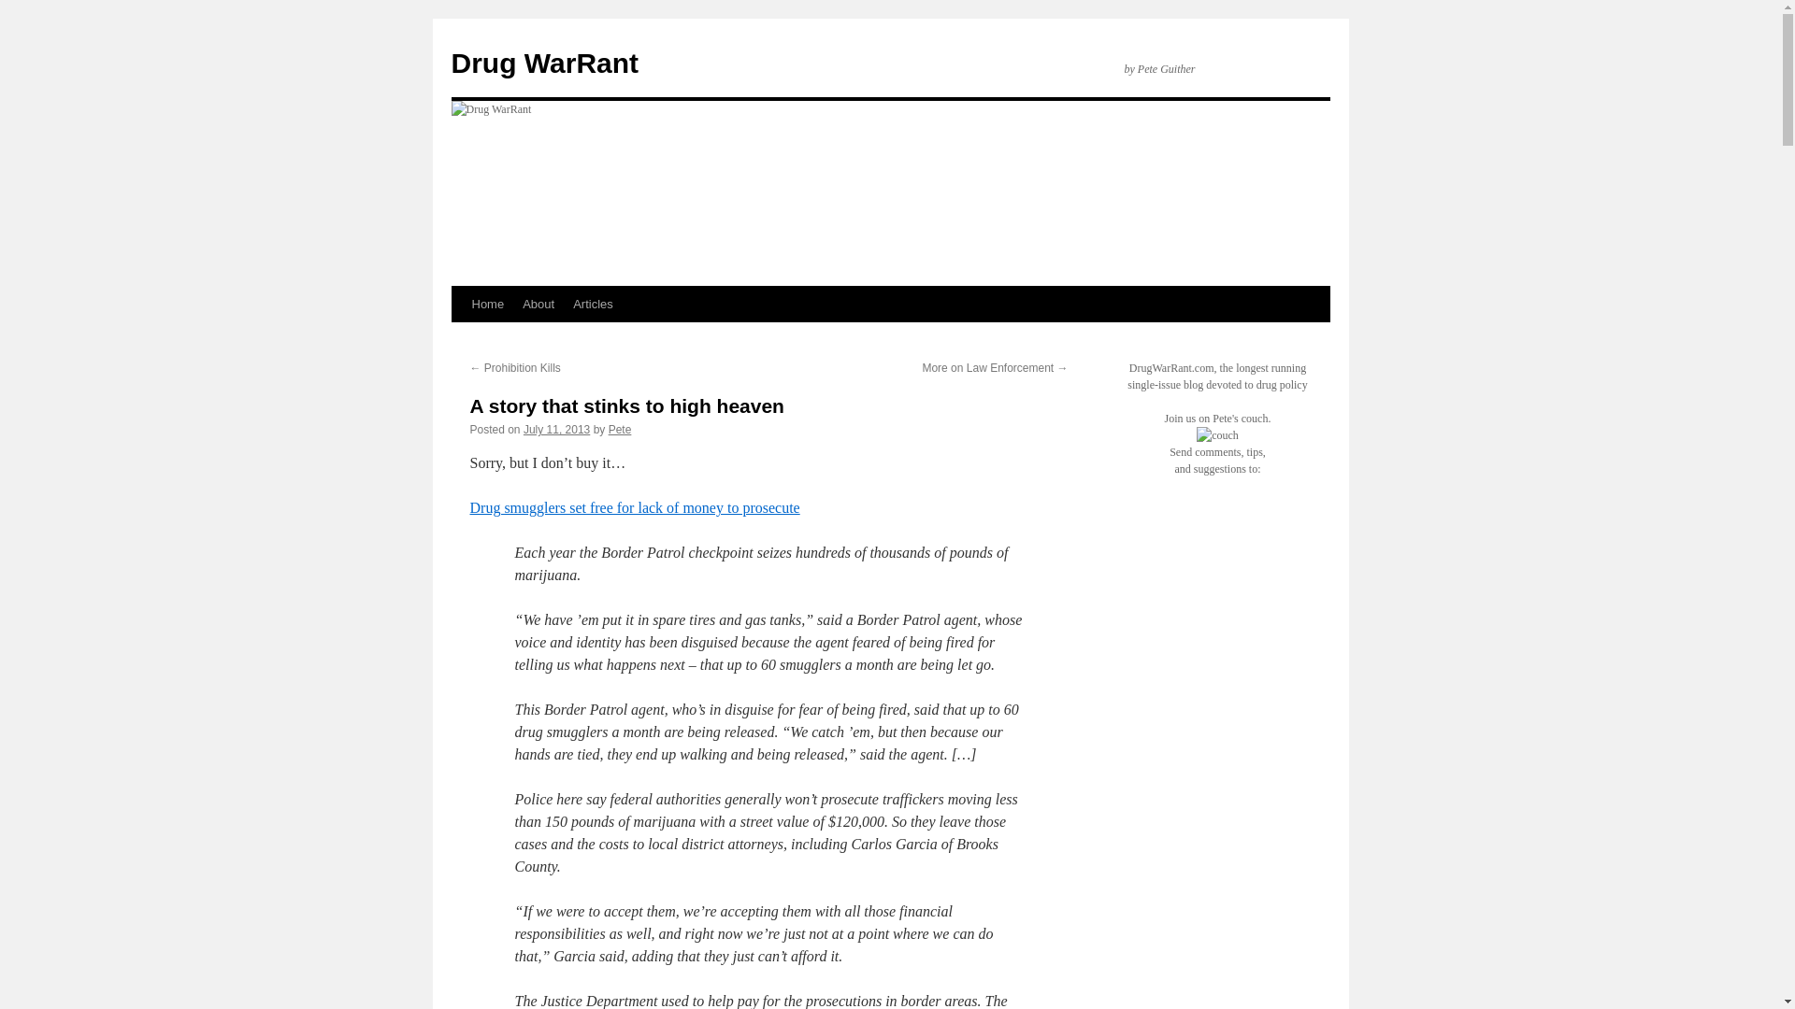 The height and width of the screenshot is (1009, 1795). What do you see at coordinates (544, 63) in the screenshot?
I see `Drug WarRant` at bounding box center [544, 63].